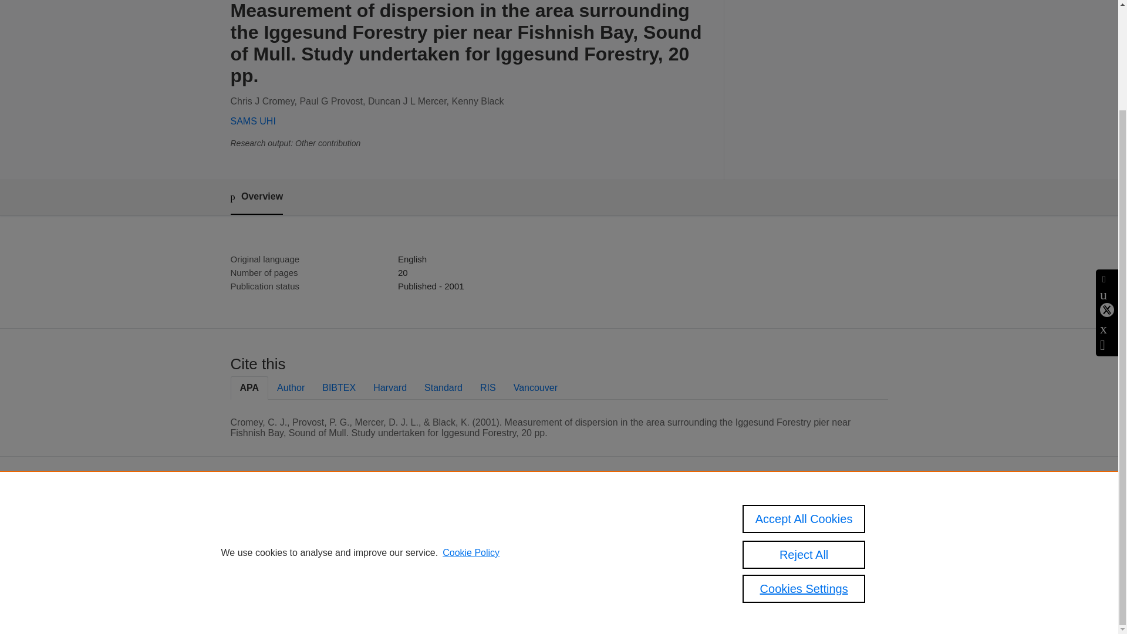 The height and width of the screenshot is (634, 1127). What do you see at coordinates (801, 519) in the screenshot?
I see `About web accessibility` at bounding box center [801, 519].